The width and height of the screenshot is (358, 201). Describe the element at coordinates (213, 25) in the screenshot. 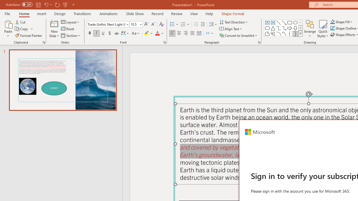

I see `Line Spacing` at that location.